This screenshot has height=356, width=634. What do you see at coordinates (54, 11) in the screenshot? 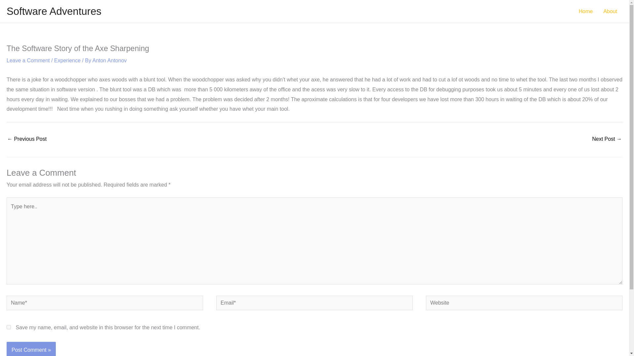
I see `Software Adventures` at bounding box center [54, 11].